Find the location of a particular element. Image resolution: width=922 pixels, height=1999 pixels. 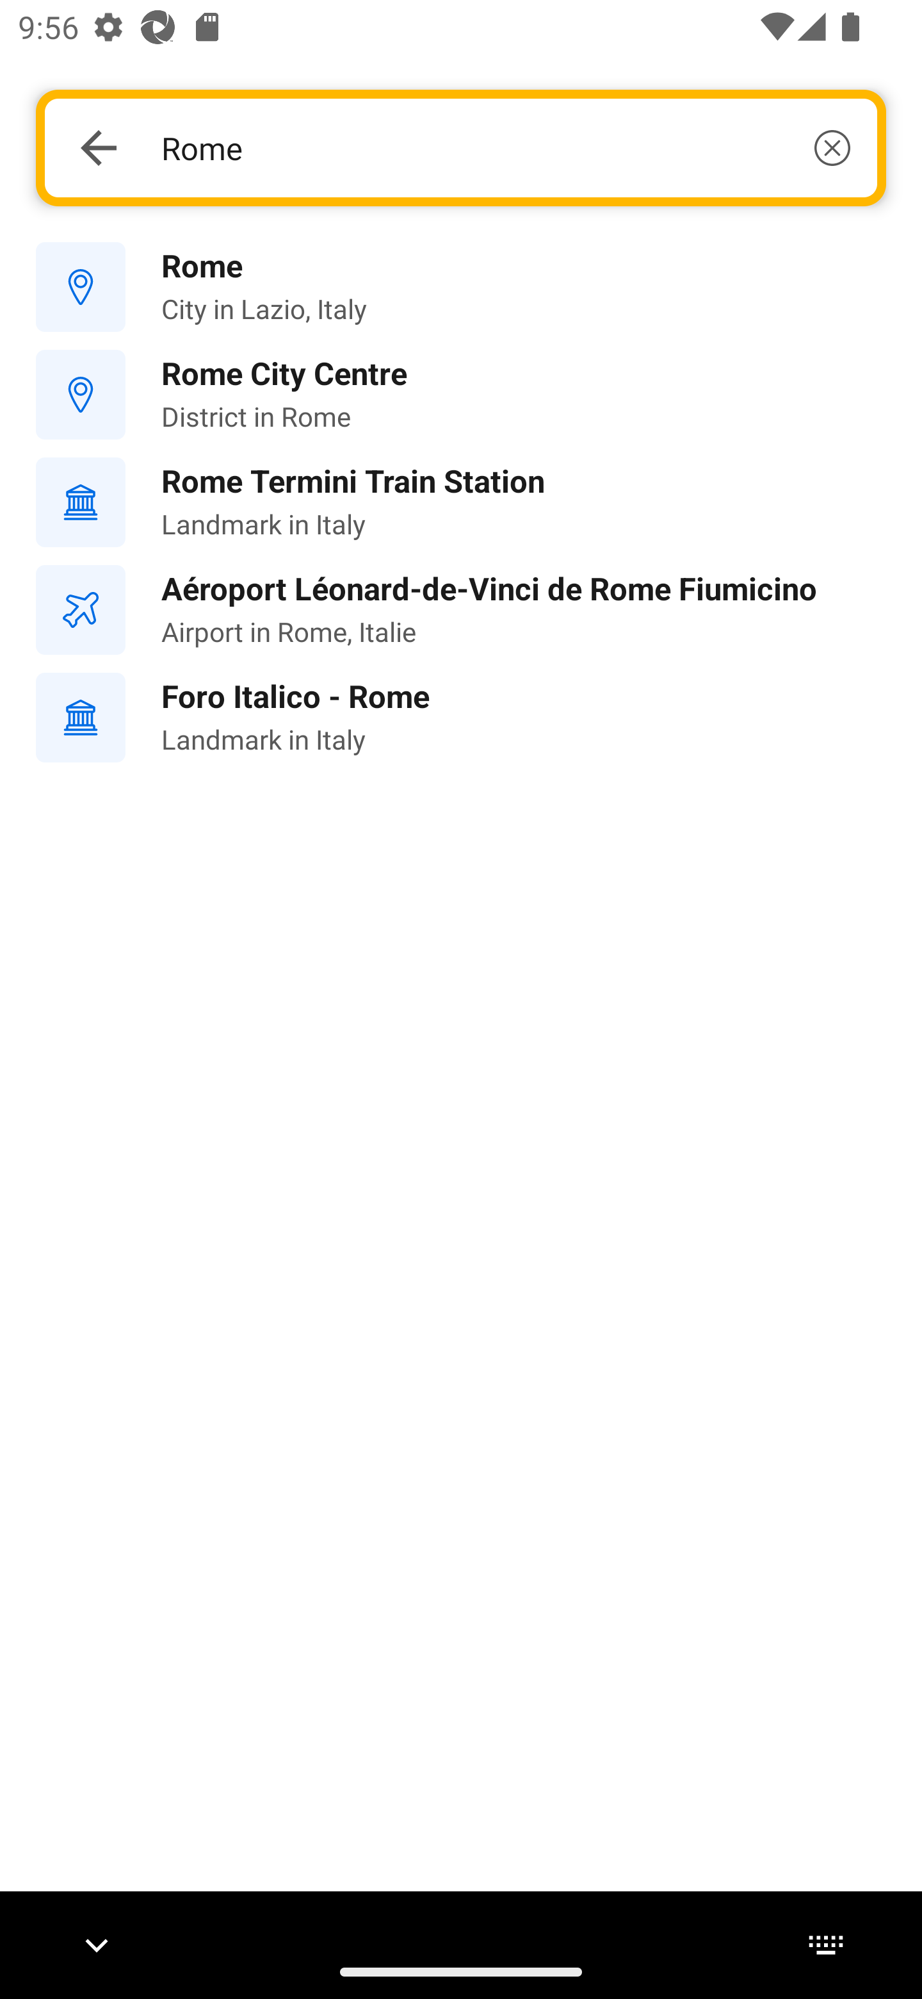

Rome City Centre District in Rome is located at coordinates (461, 395).